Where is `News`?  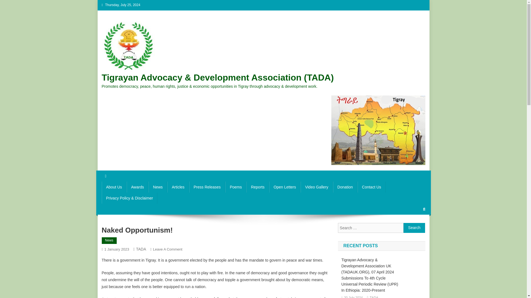 News is located at coordinates (137, 187).